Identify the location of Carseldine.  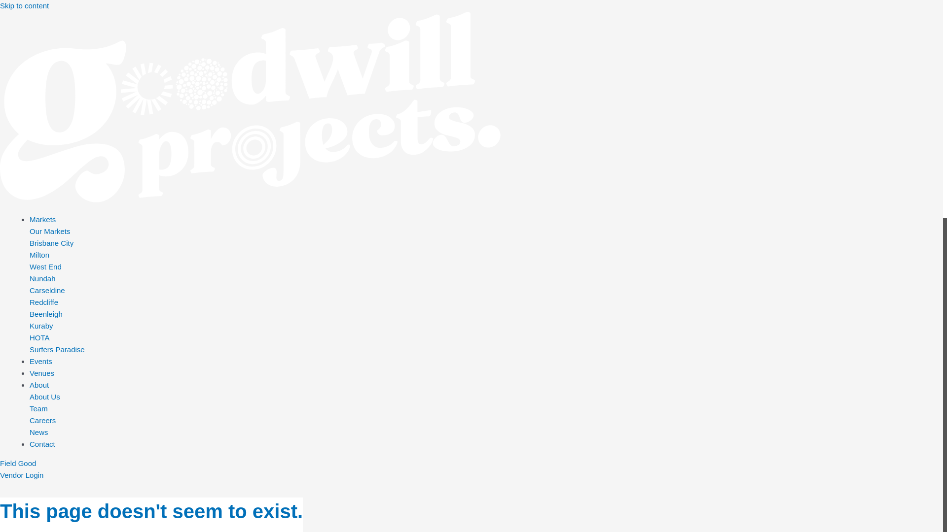
(47, 291).